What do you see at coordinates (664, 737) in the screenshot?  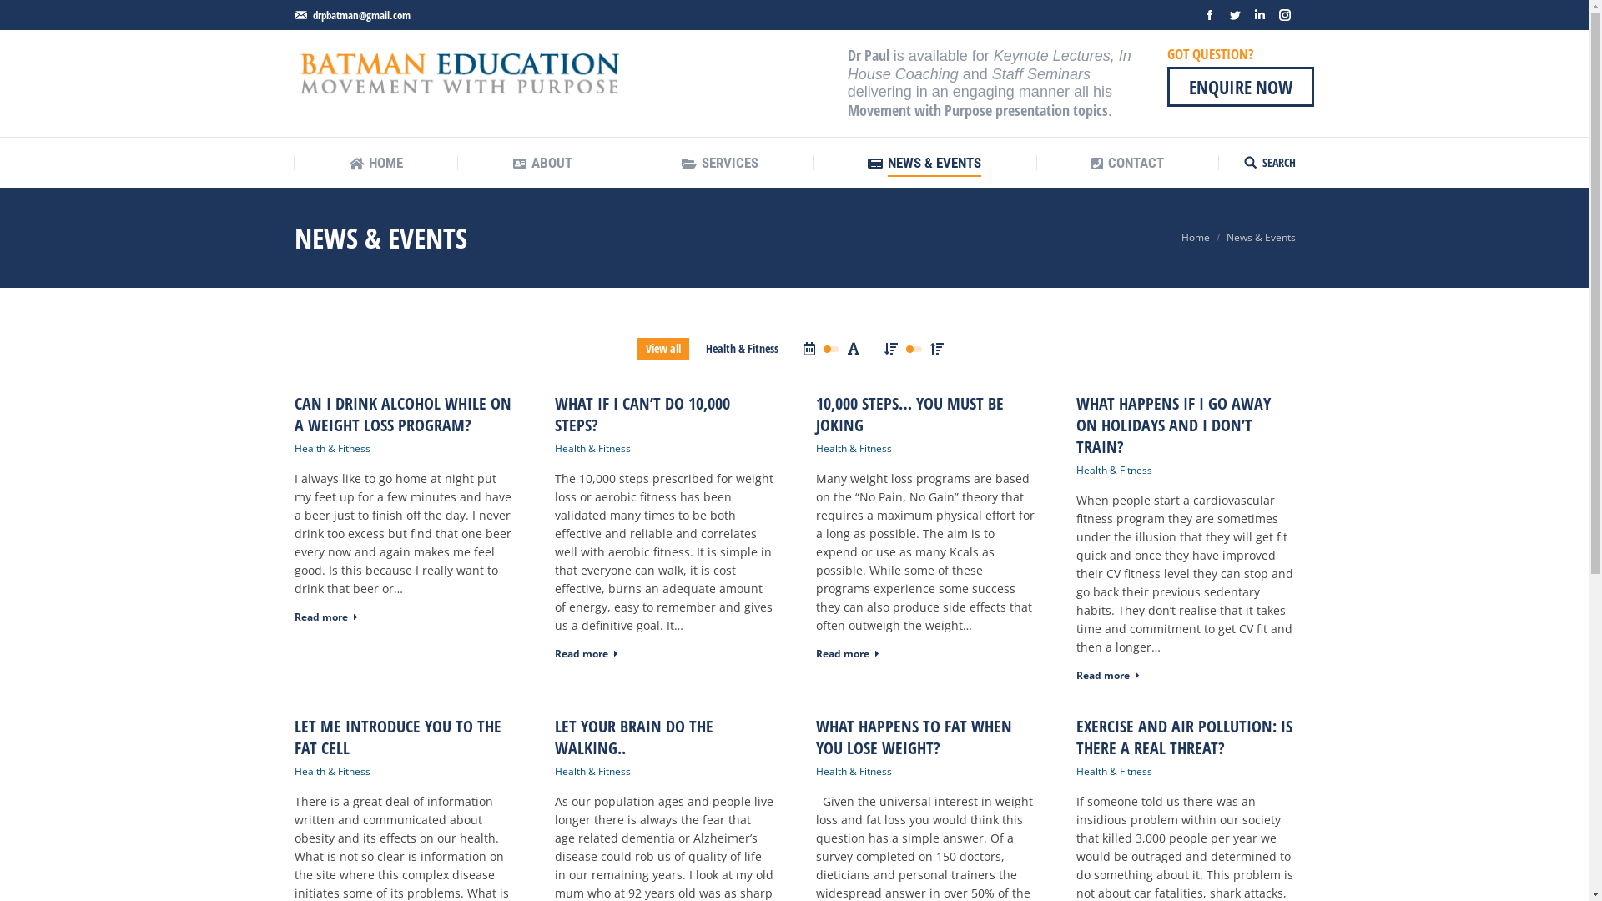 I see `LET YOUR BRAIN DO THE WALKING..` at bounding box center [664, 737].